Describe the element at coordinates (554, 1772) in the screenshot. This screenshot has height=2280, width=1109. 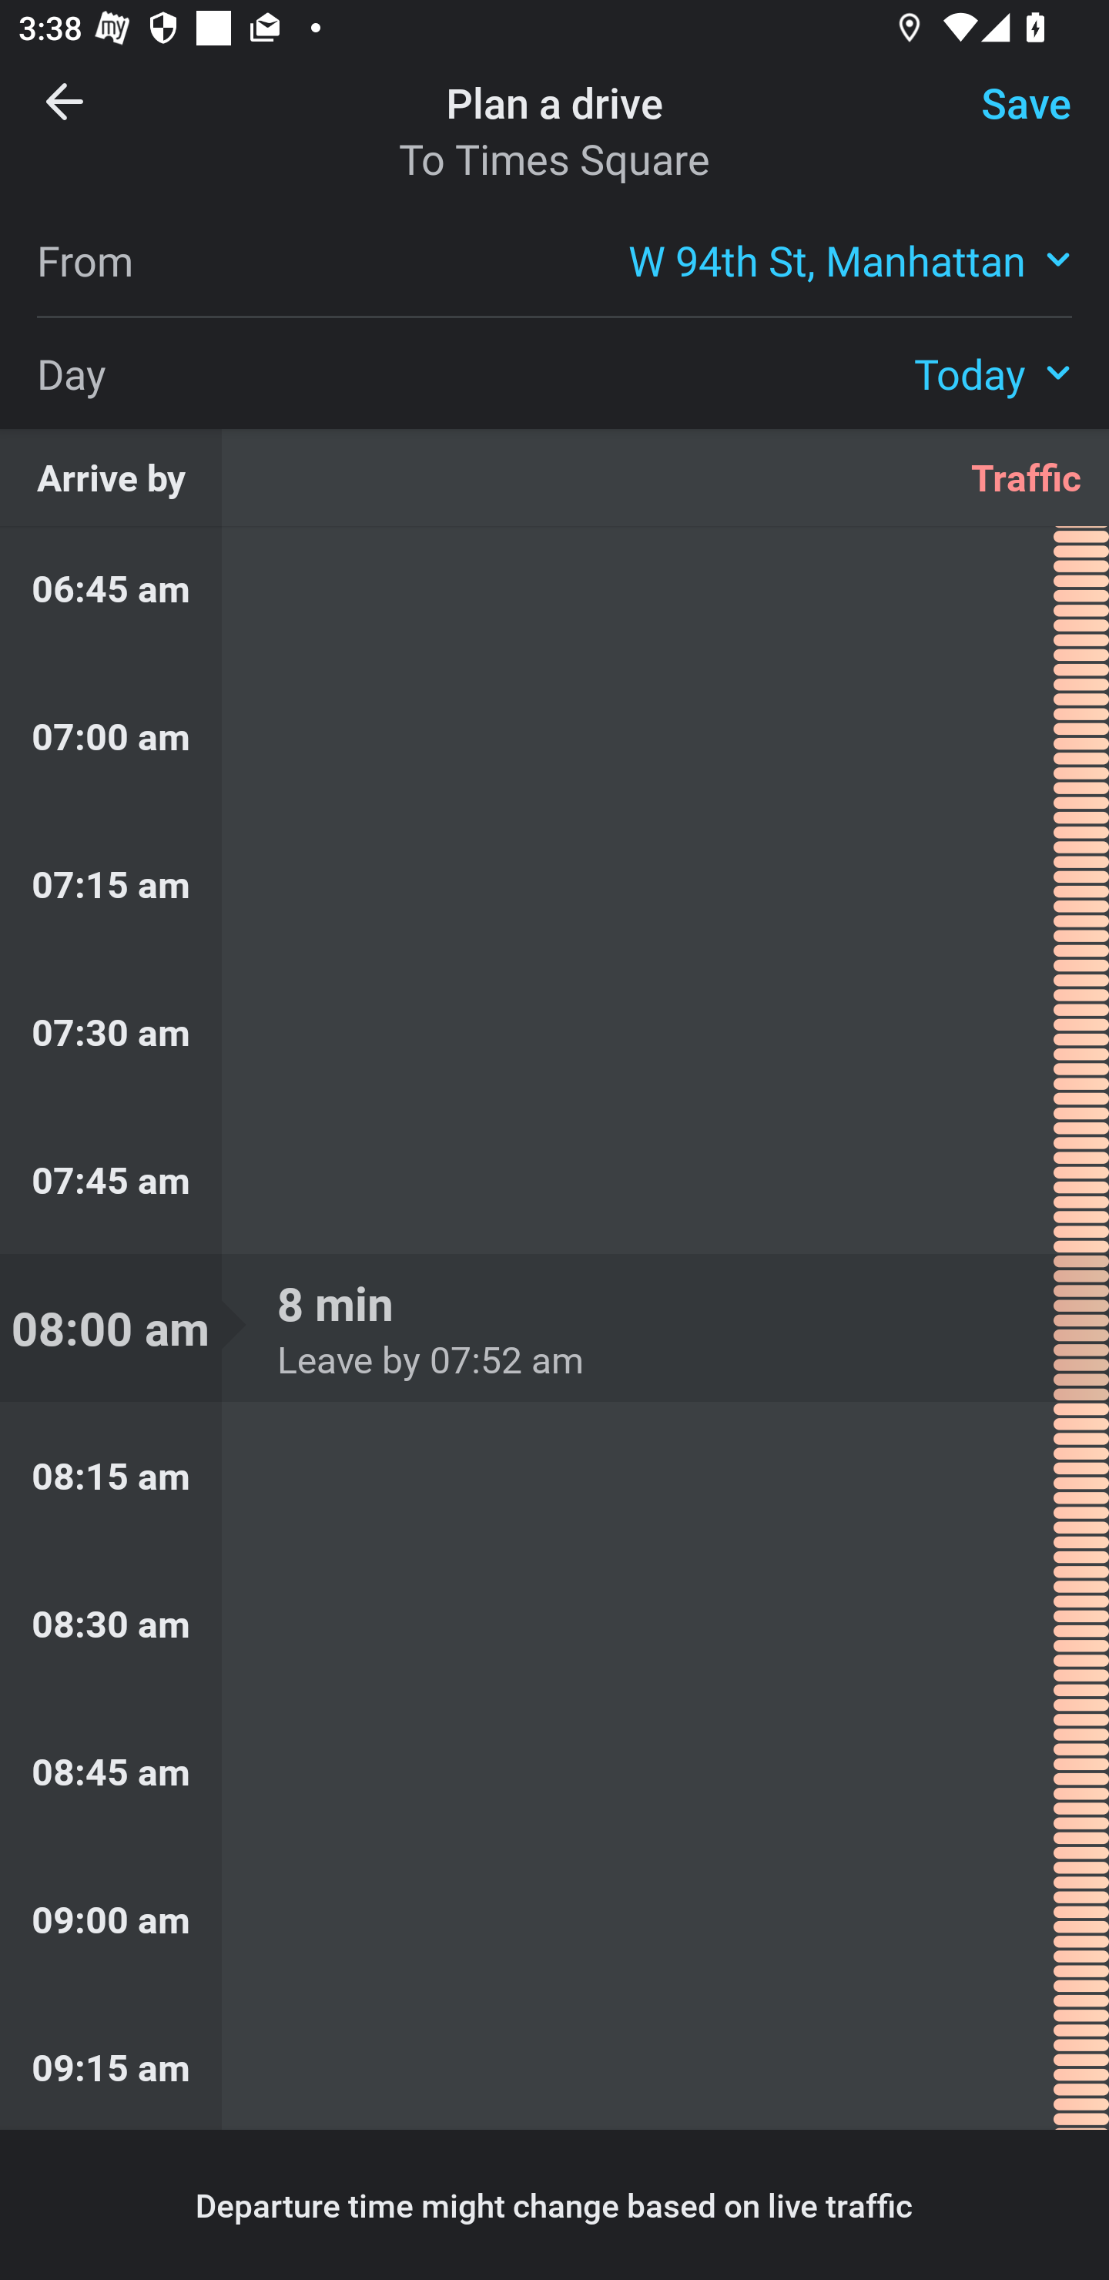
I see `08:45 am` at that location.